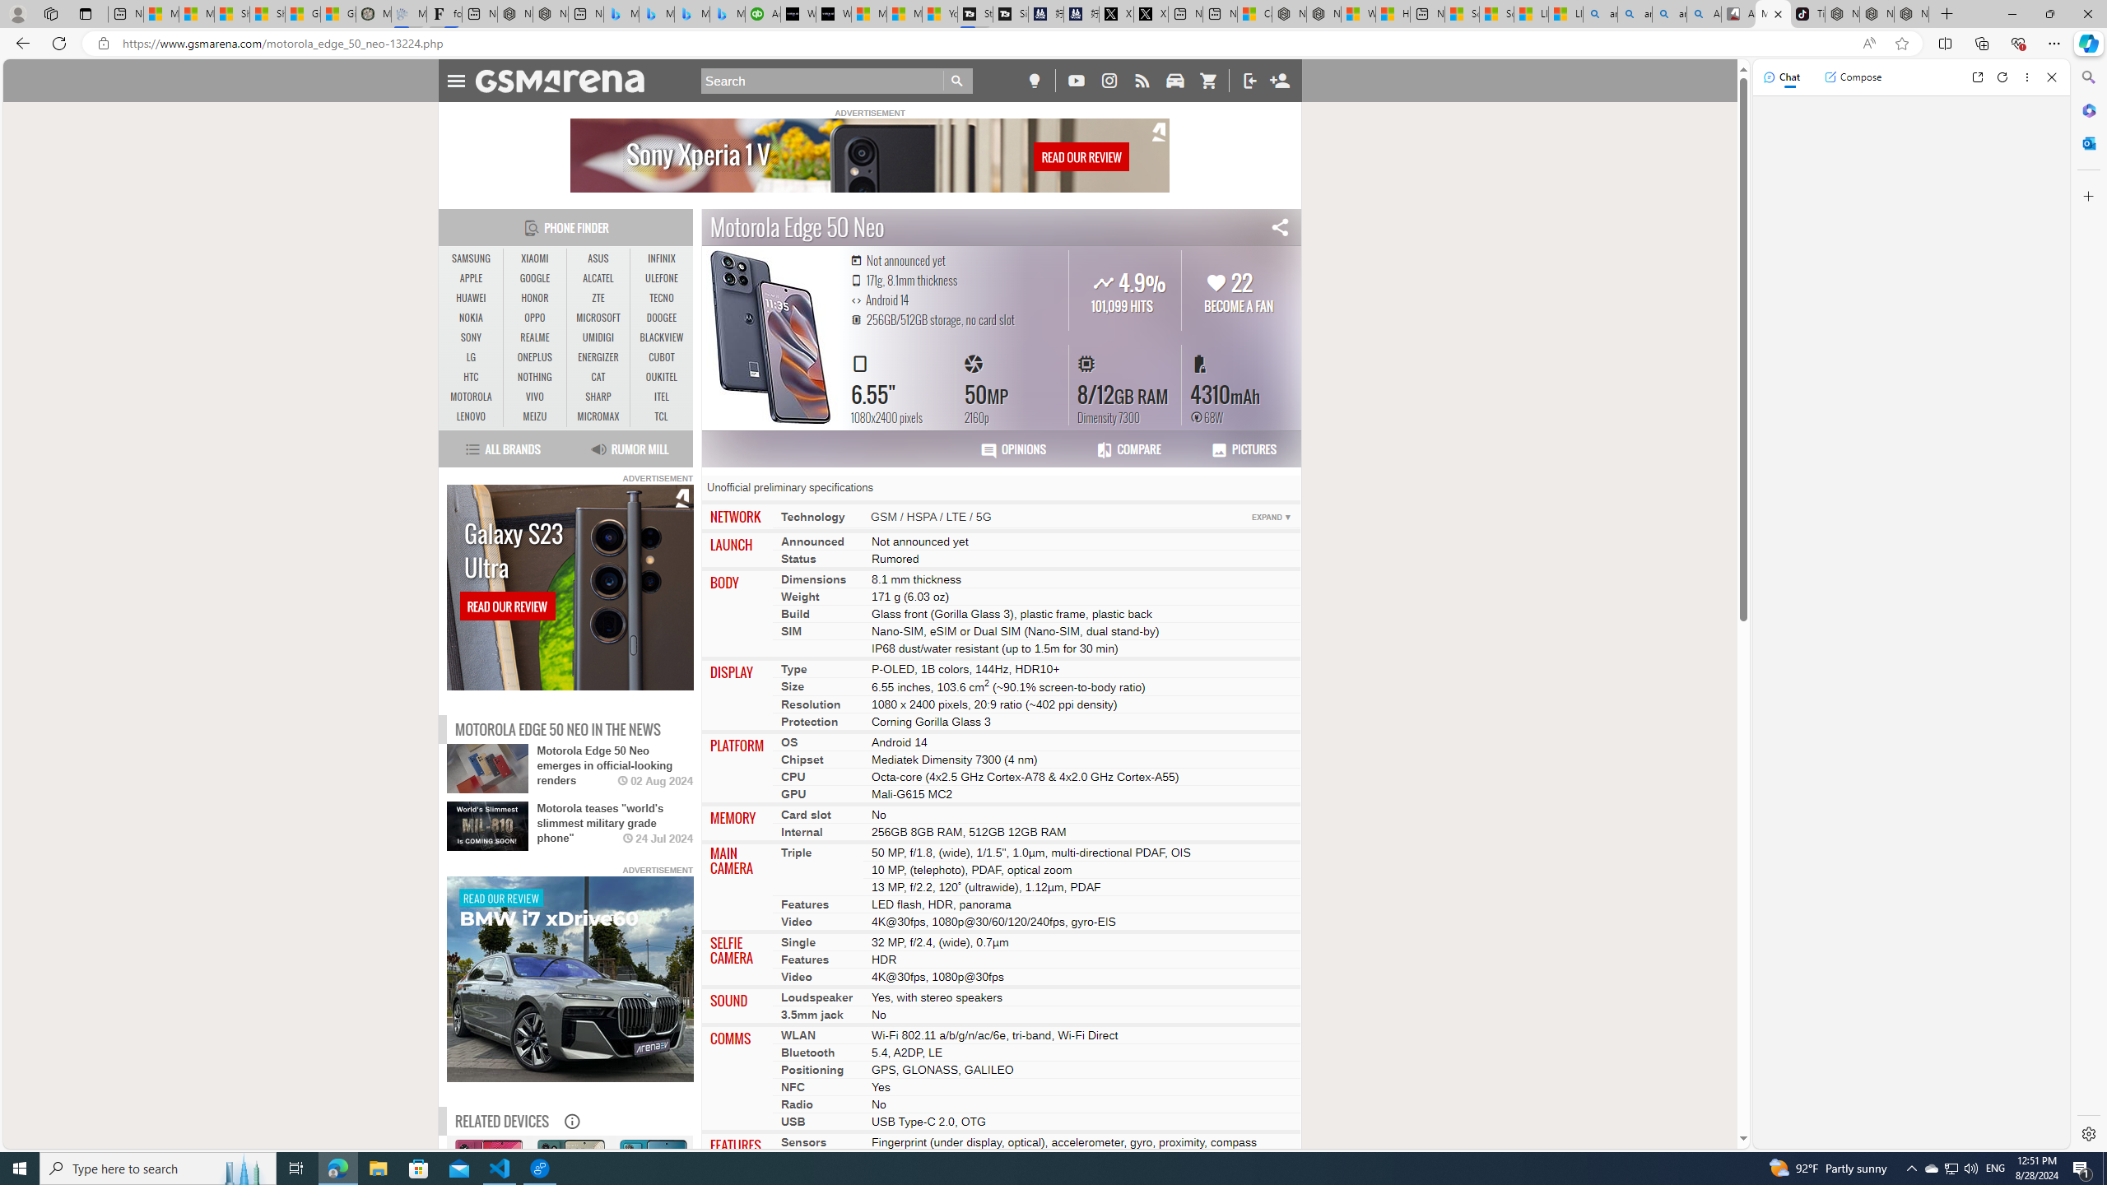  Describe the element at coordinates (456, 79) in the screenshot. I see `Toggle Navigation` at that location.